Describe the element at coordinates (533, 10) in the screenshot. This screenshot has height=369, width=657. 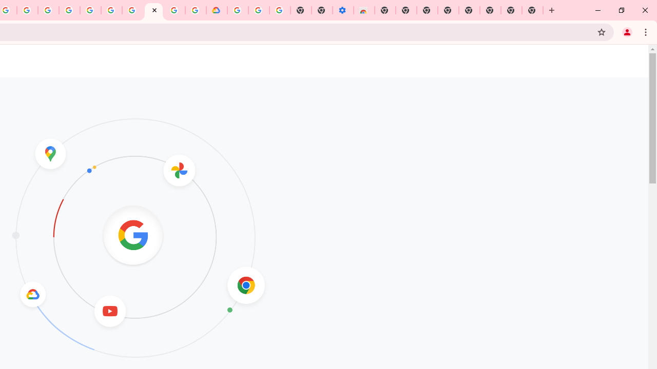
I see `New Tab` at that location.